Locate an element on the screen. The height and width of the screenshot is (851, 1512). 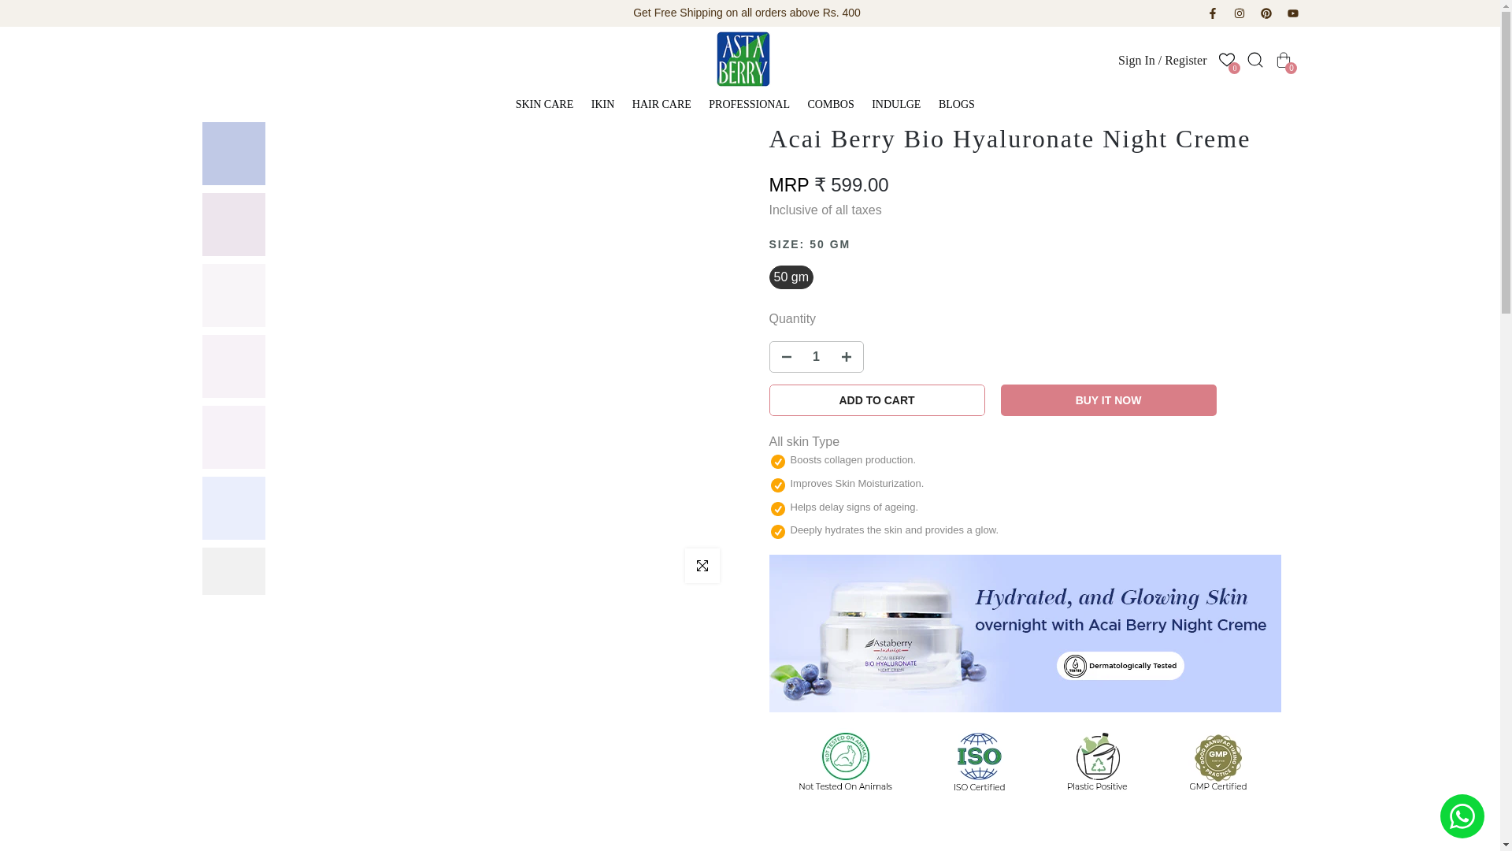
SKIN CARE is located at coordinates (550, 104).